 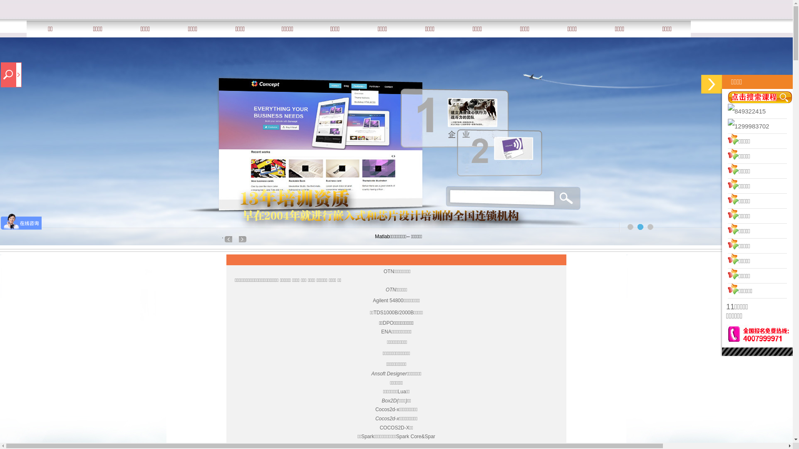 I want to click on http://www.51qianru.cn, so click(x=228, y=239).